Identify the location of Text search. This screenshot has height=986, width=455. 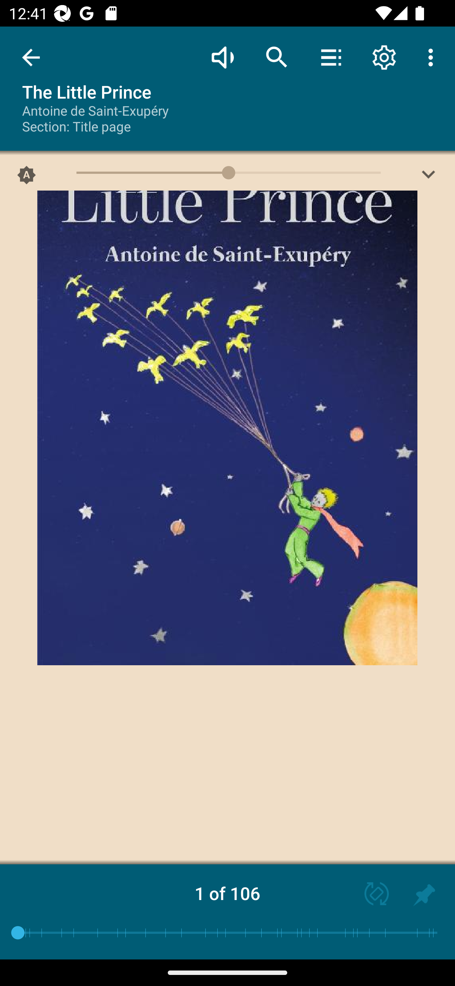
(277, 57).